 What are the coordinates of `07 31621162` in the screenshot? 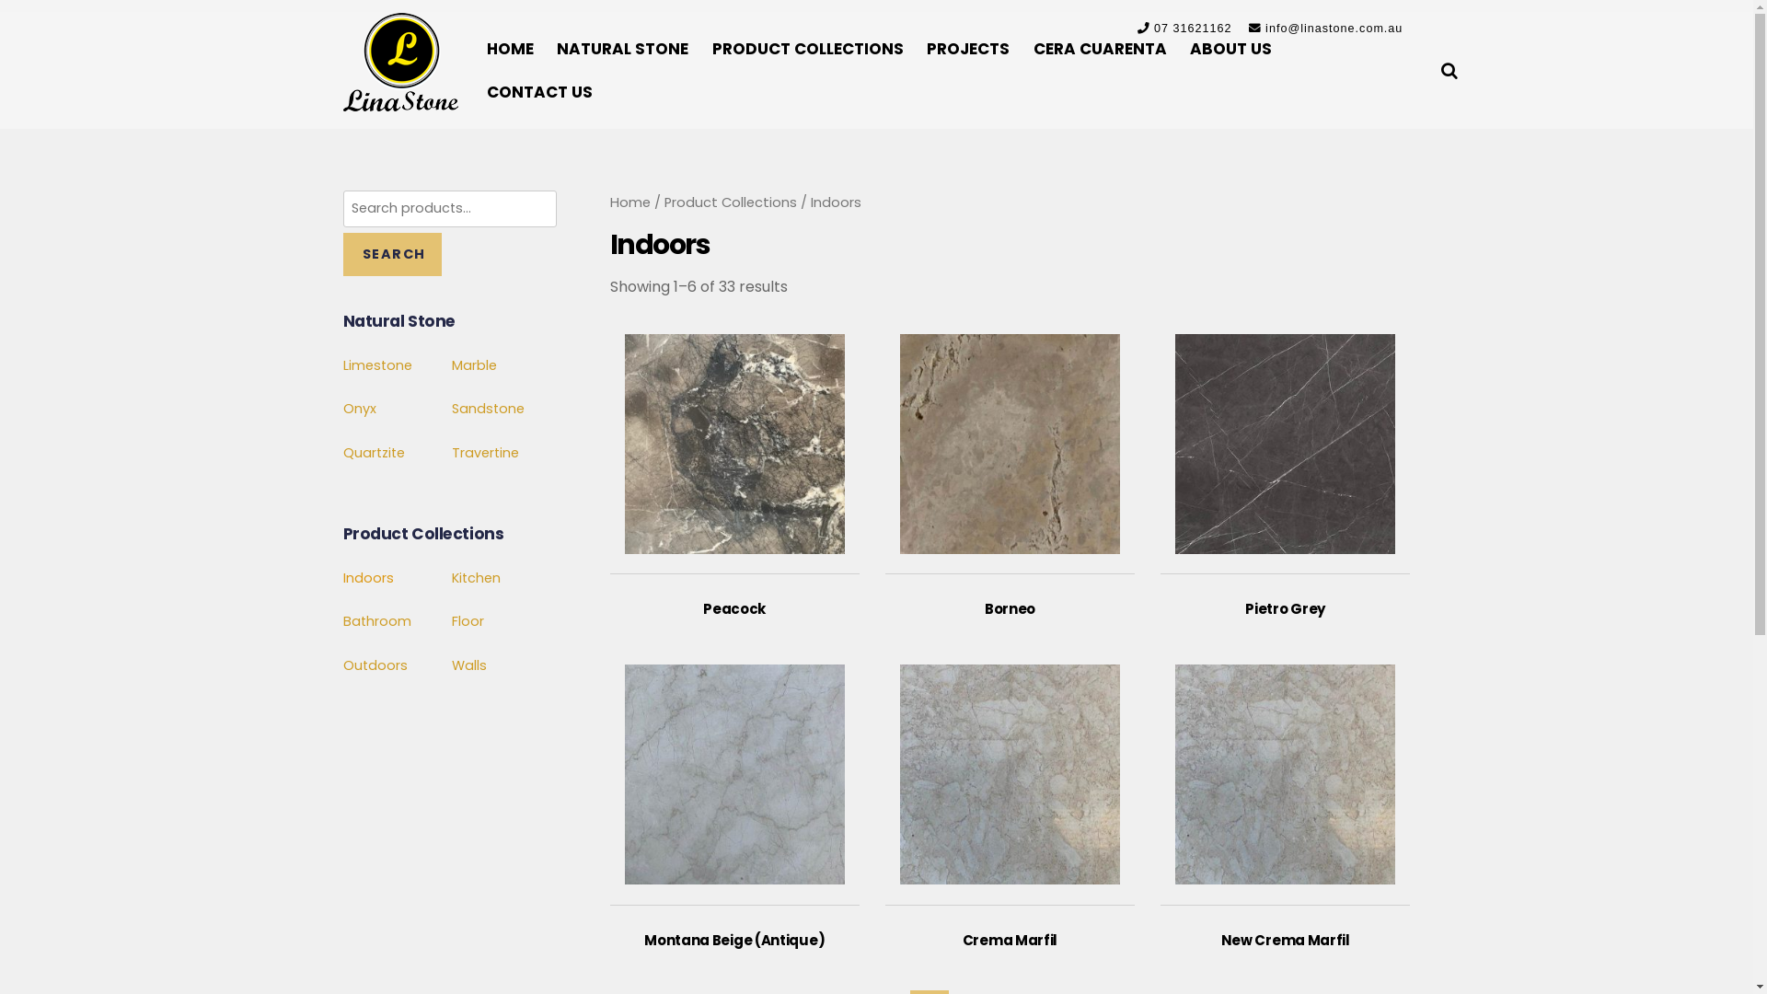 It's located at (1195, 29).